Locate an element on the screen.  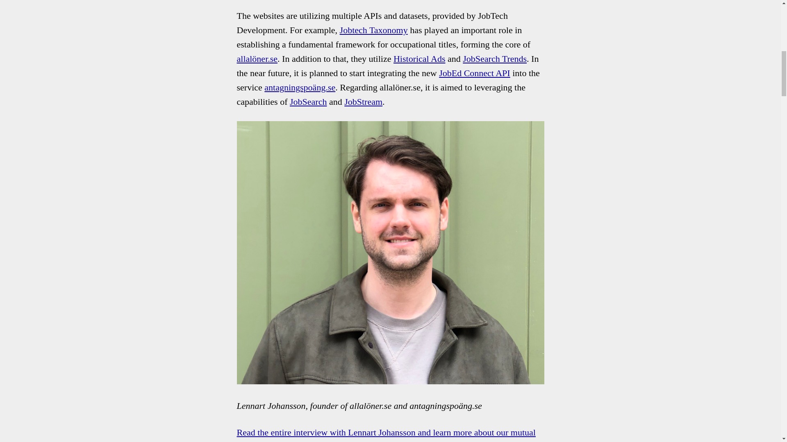
Historical Ads is located at coordinates (419, 58).